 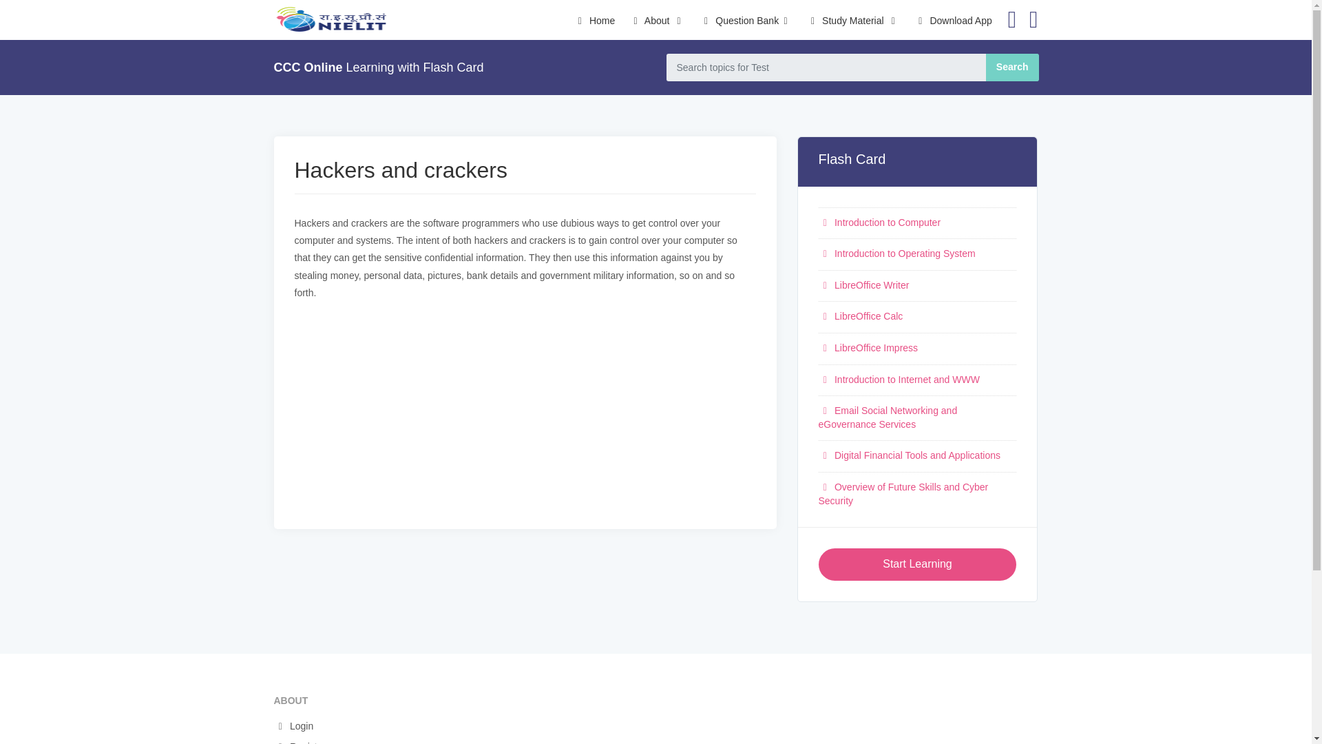 What do you see at coordinates (853, 27) in the screenshot?
I see `CCC Learning Methods` at bounding box center [853, 27].